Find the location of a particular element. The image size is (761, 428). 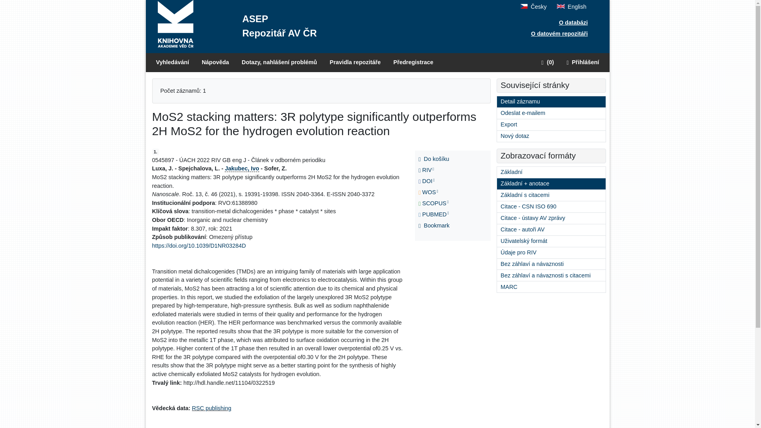

English version is located at coordinates (572, 6).